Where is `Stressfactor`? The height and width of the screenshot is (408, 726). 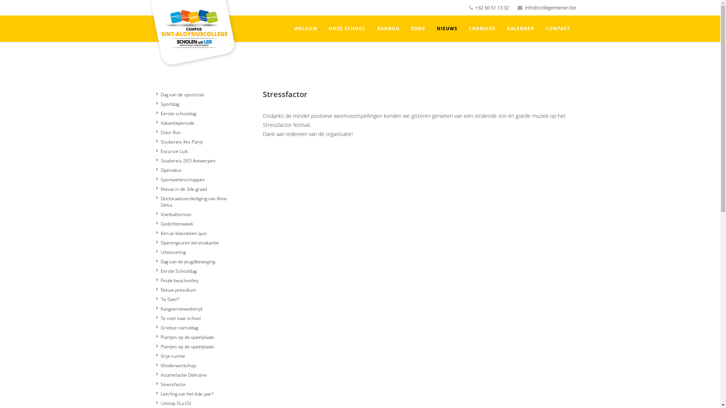
Stressfactor is located at coordinates (171, 385).